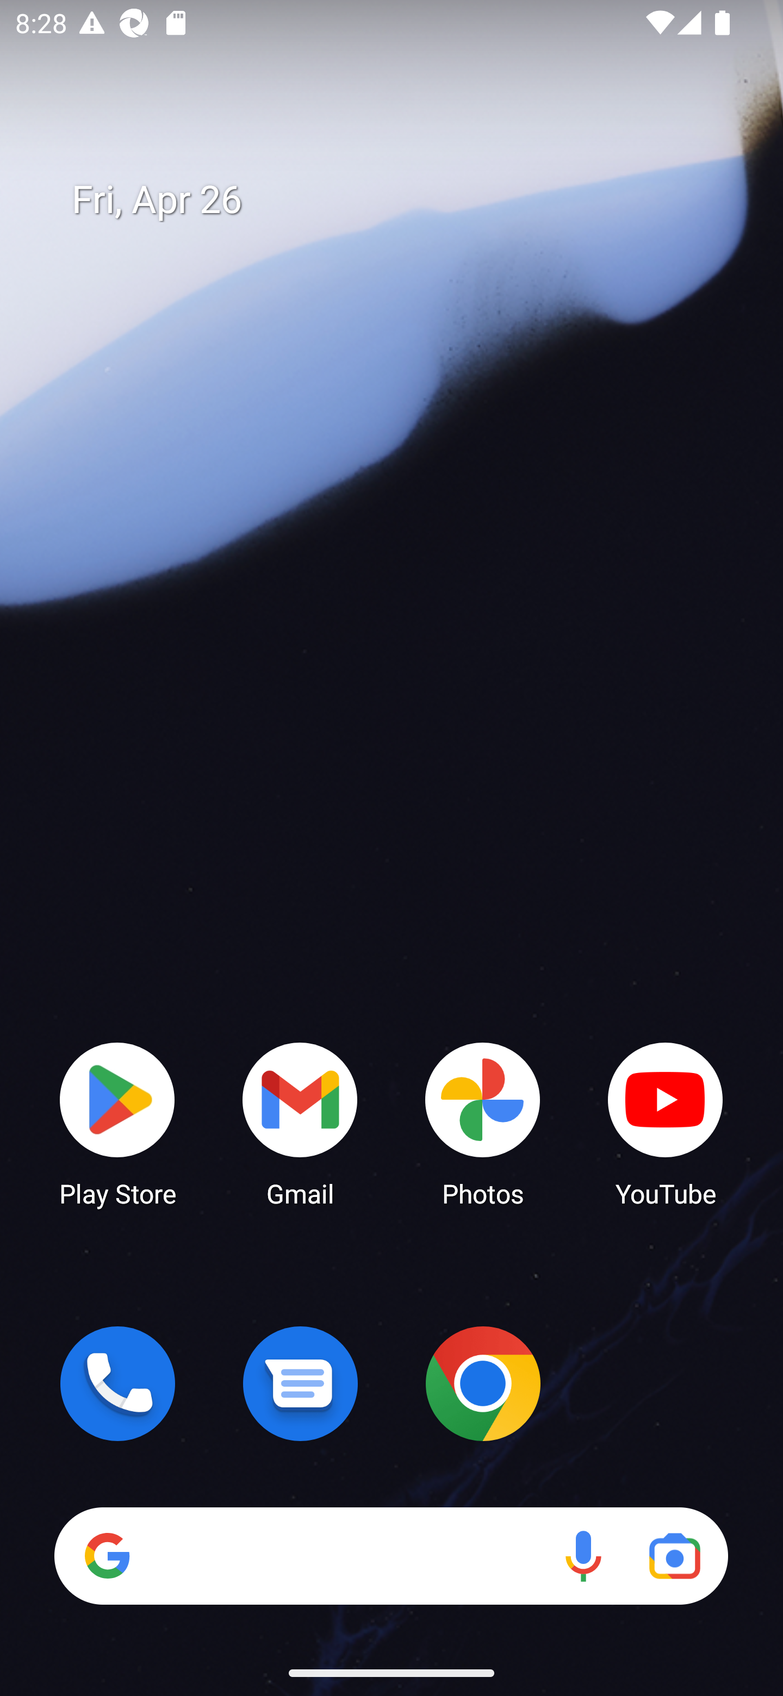 The height and width of the screenshot is (1696, 783). I want to click on Photos, so click(483, 1123).